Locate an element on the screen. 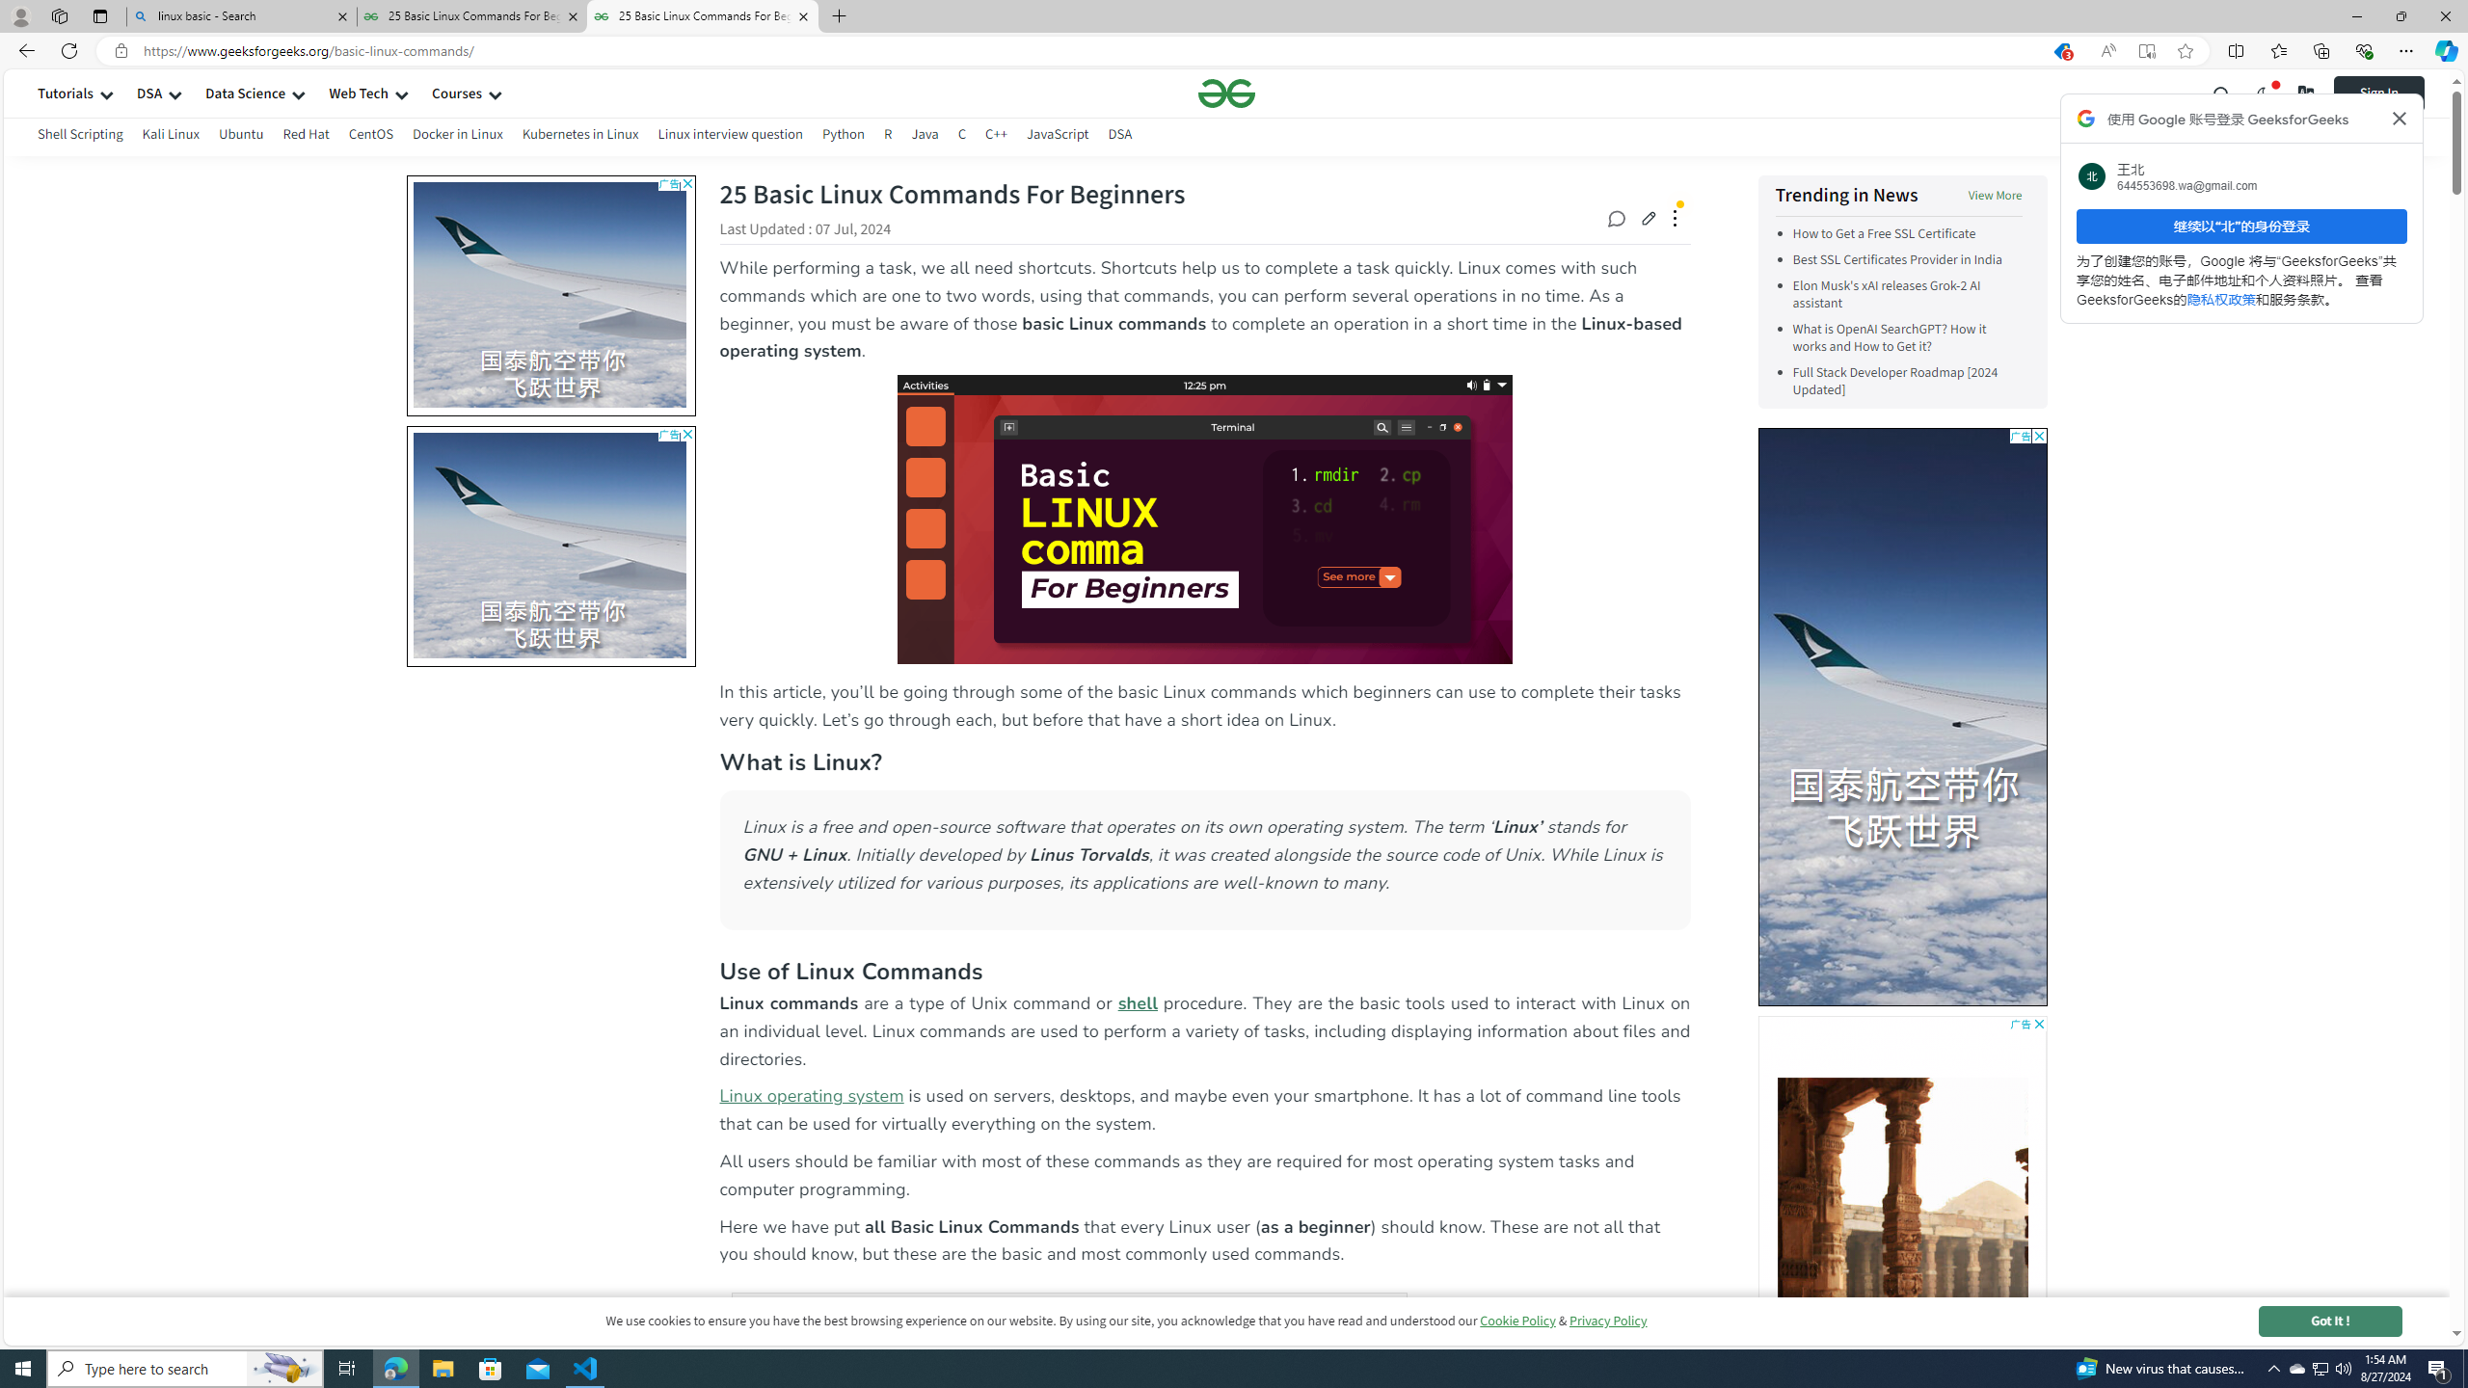 Image resolution: width=2468 pixels, height=1388 pixels. C is located at coordinates (962, 137).